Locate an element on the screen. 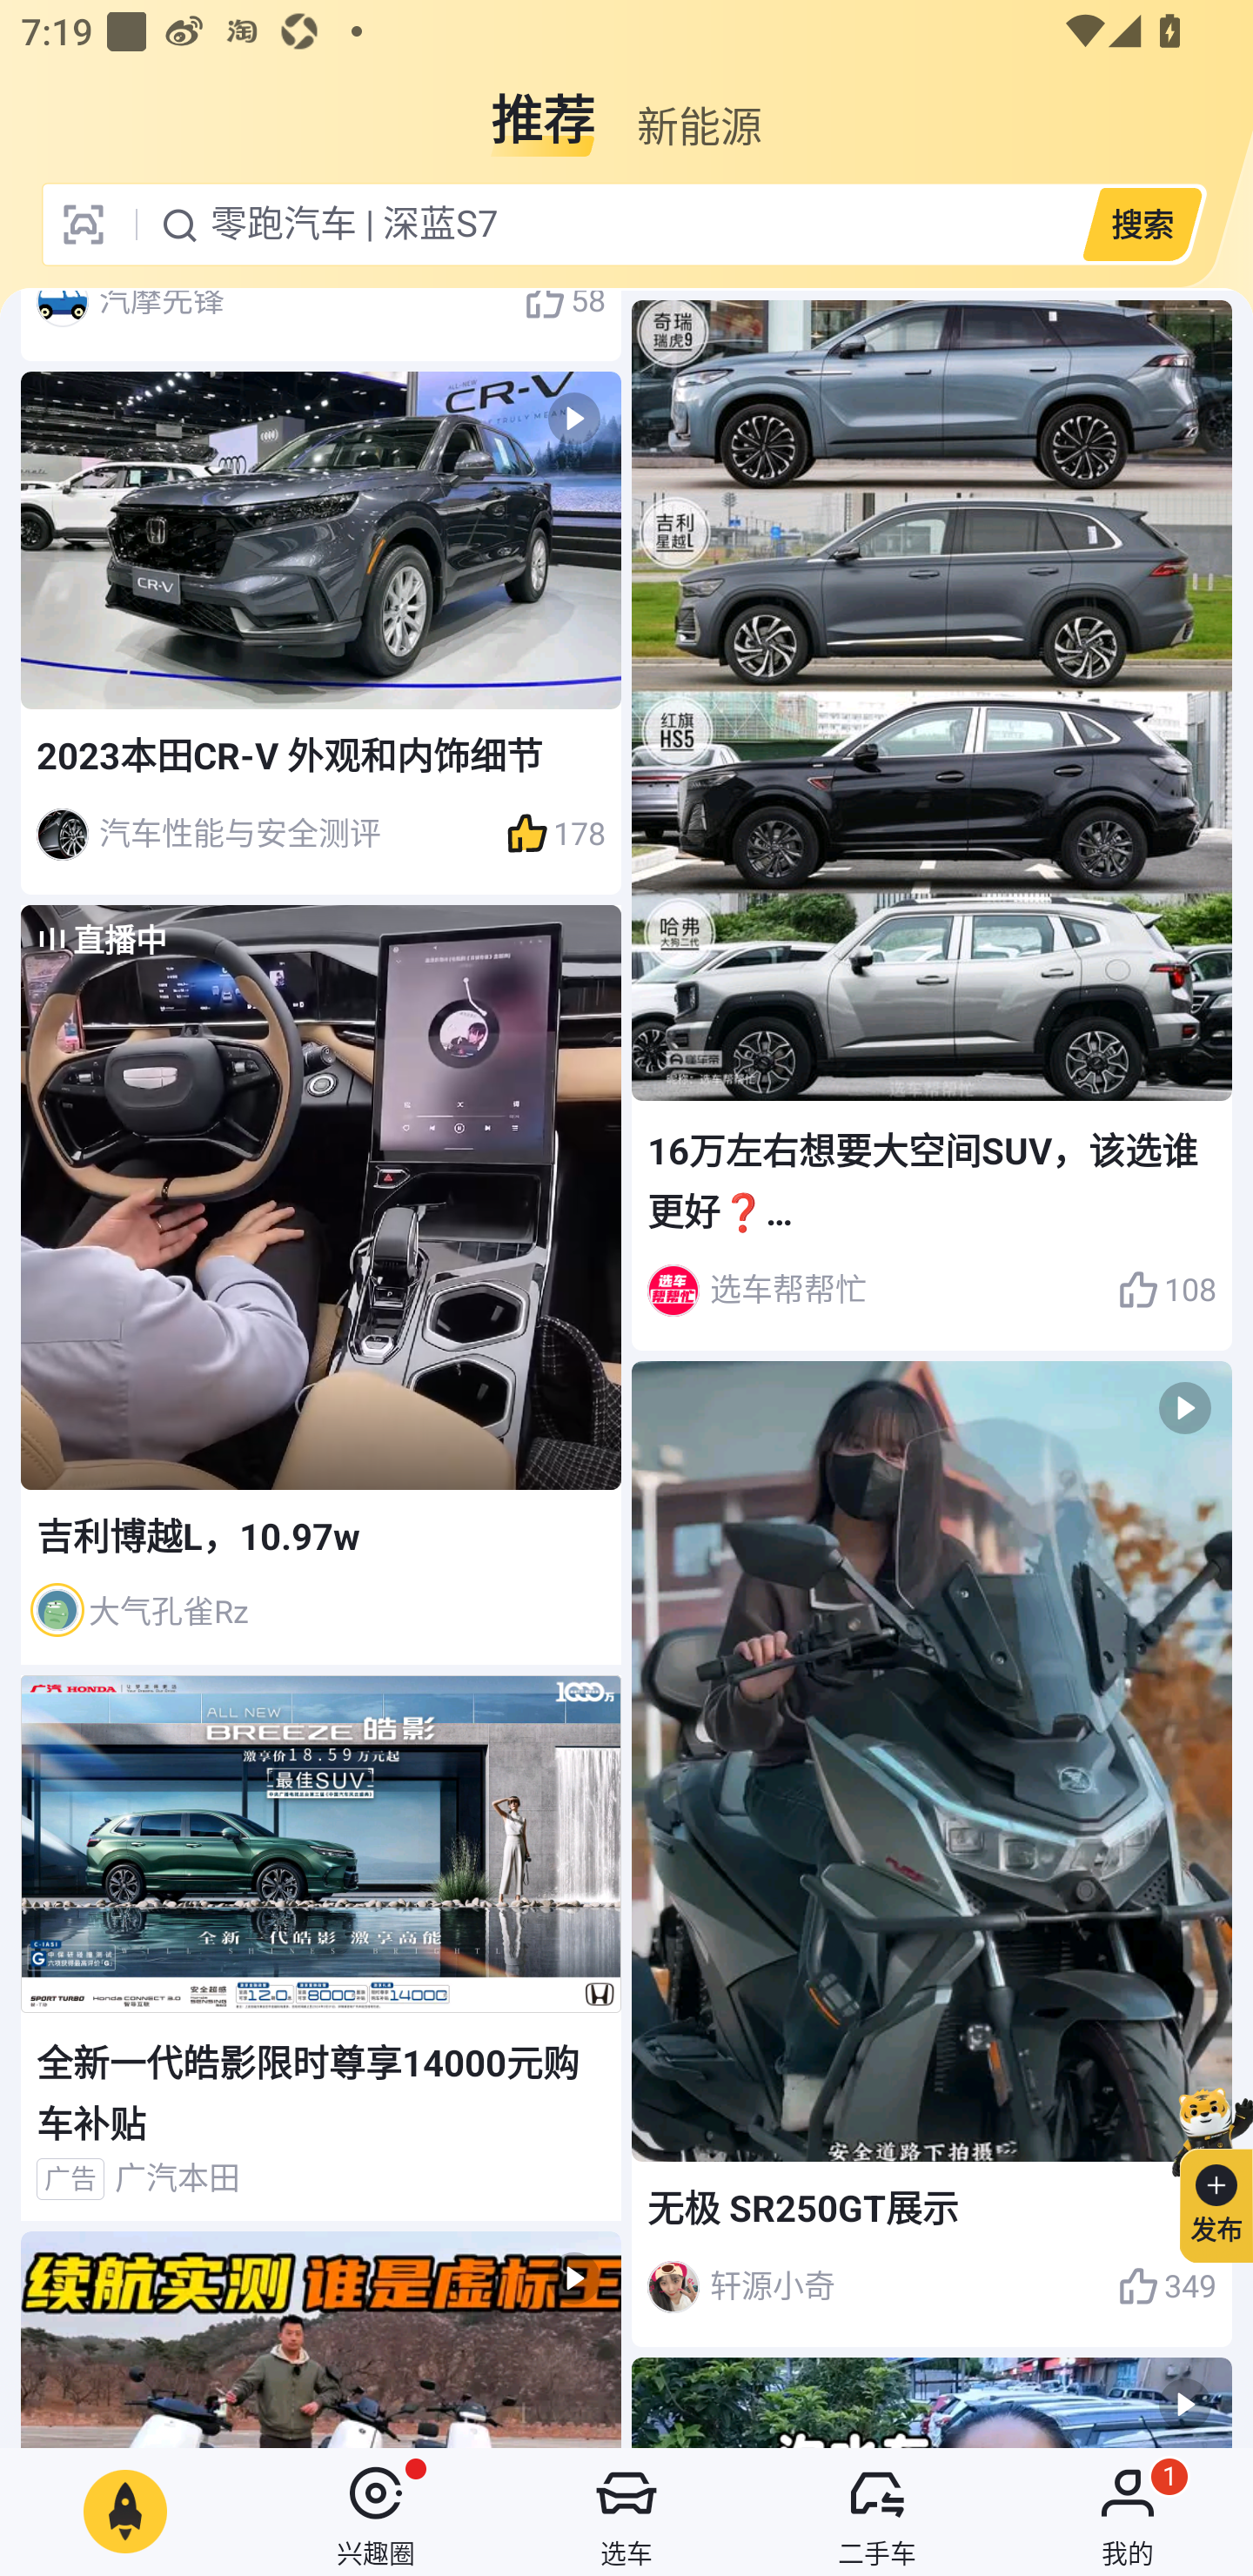 The width and height of the screenshot is (1253, 2576). 直播中 吉利博越L，10.97w 大气孔雀Rz is located at coordinates (321, 1284).